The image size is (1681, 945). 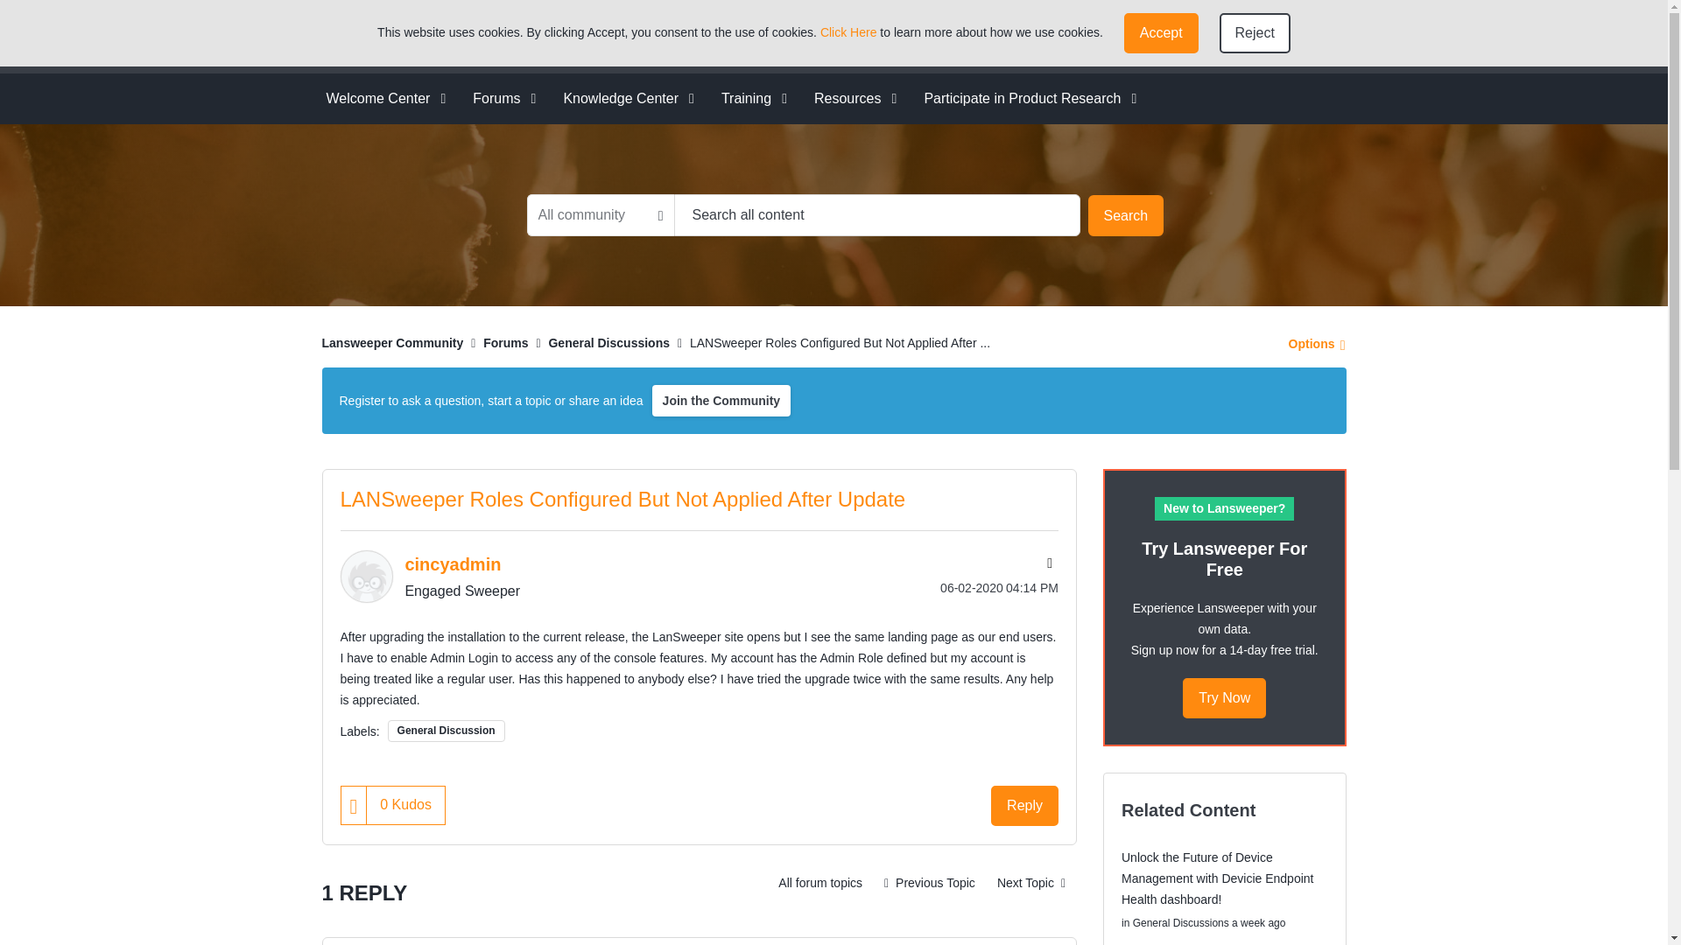 I want to click on Lansweeper.com, so click(x=918, y=36).